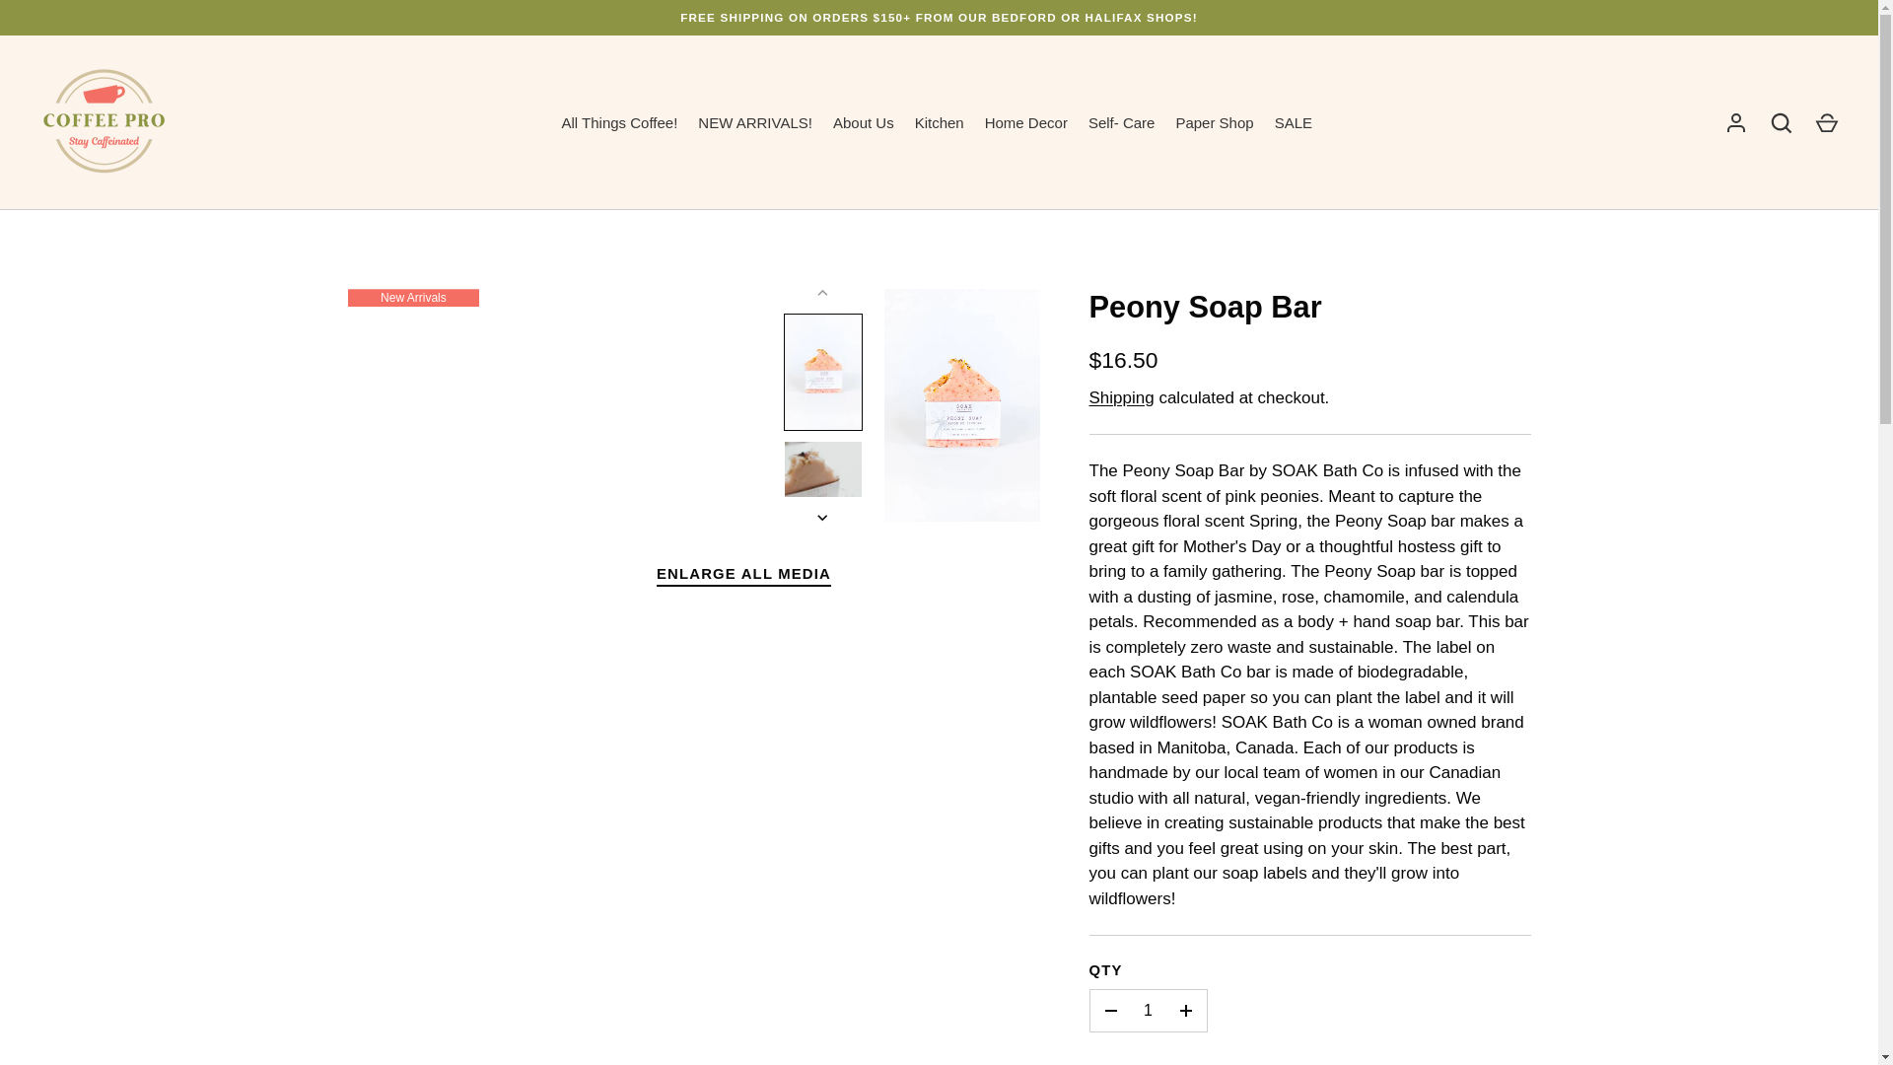 This screenshot has height=1065, width=1893. I want to click on Self- Care, so click(1121, 124).